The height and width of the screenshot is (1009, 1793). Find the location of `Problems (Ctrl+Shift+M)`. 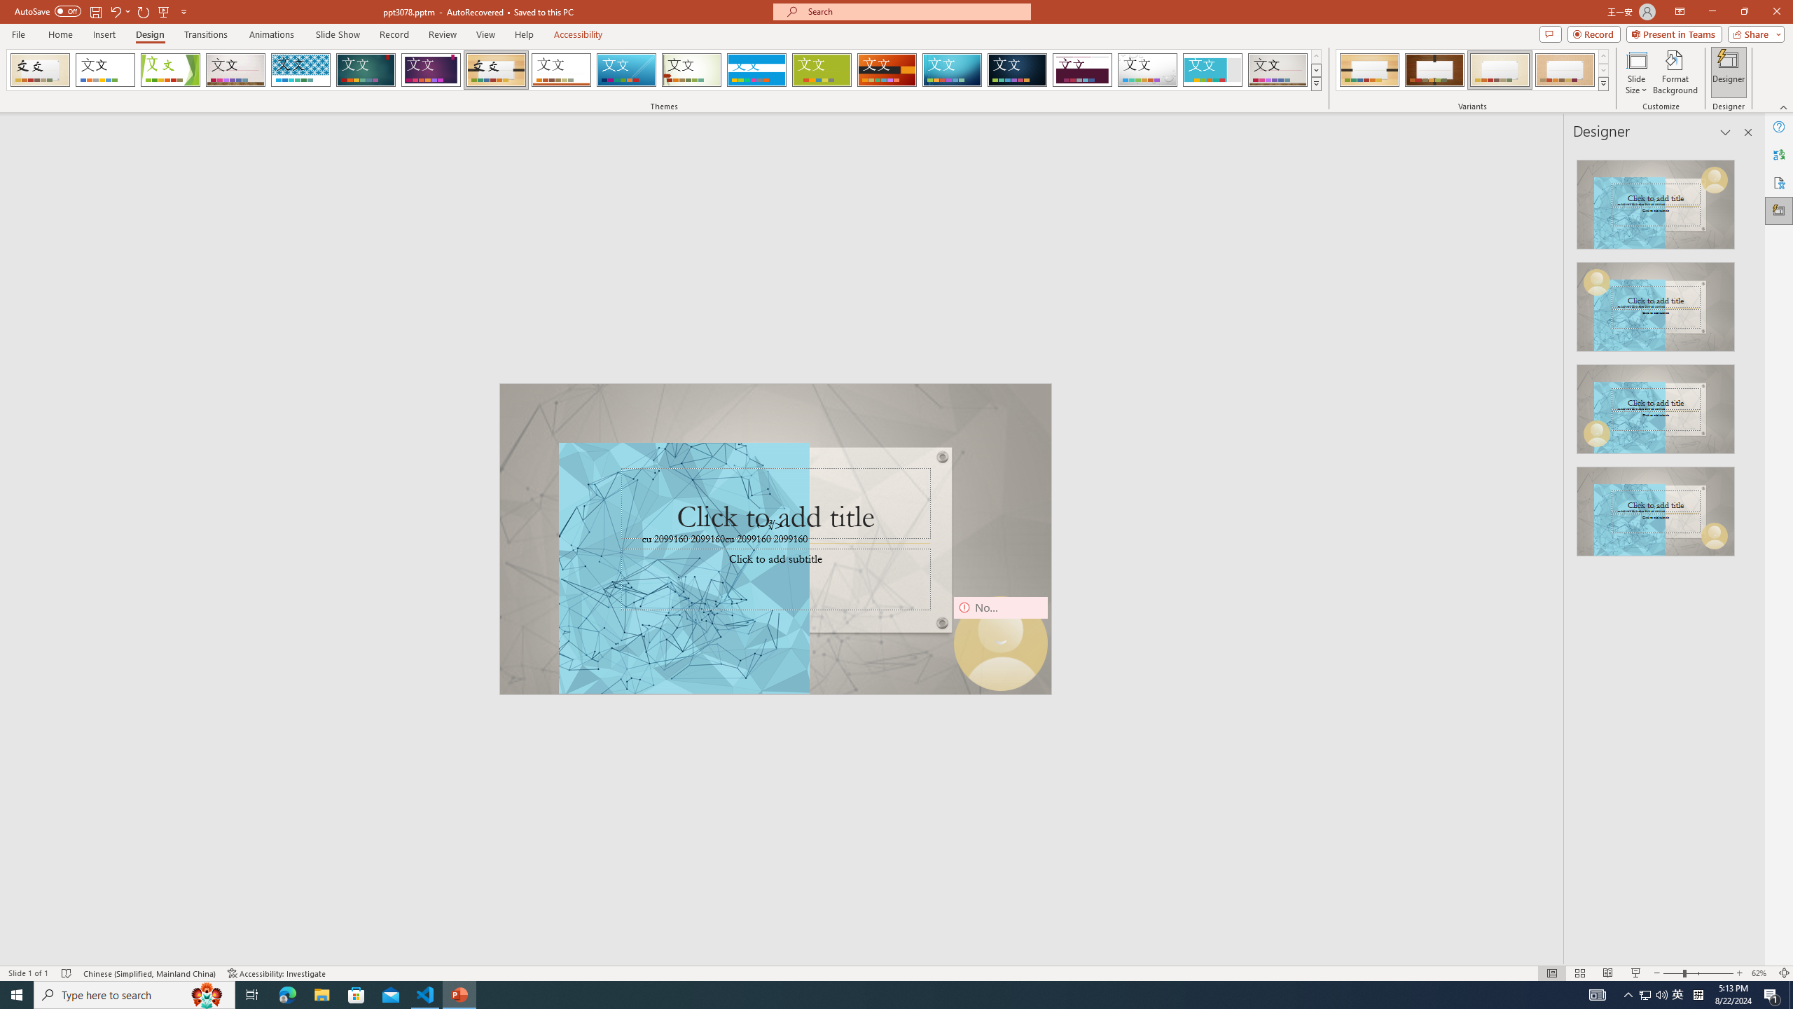

Problems (Ctrl+Shift+M) is located at coordinates (399, 657).